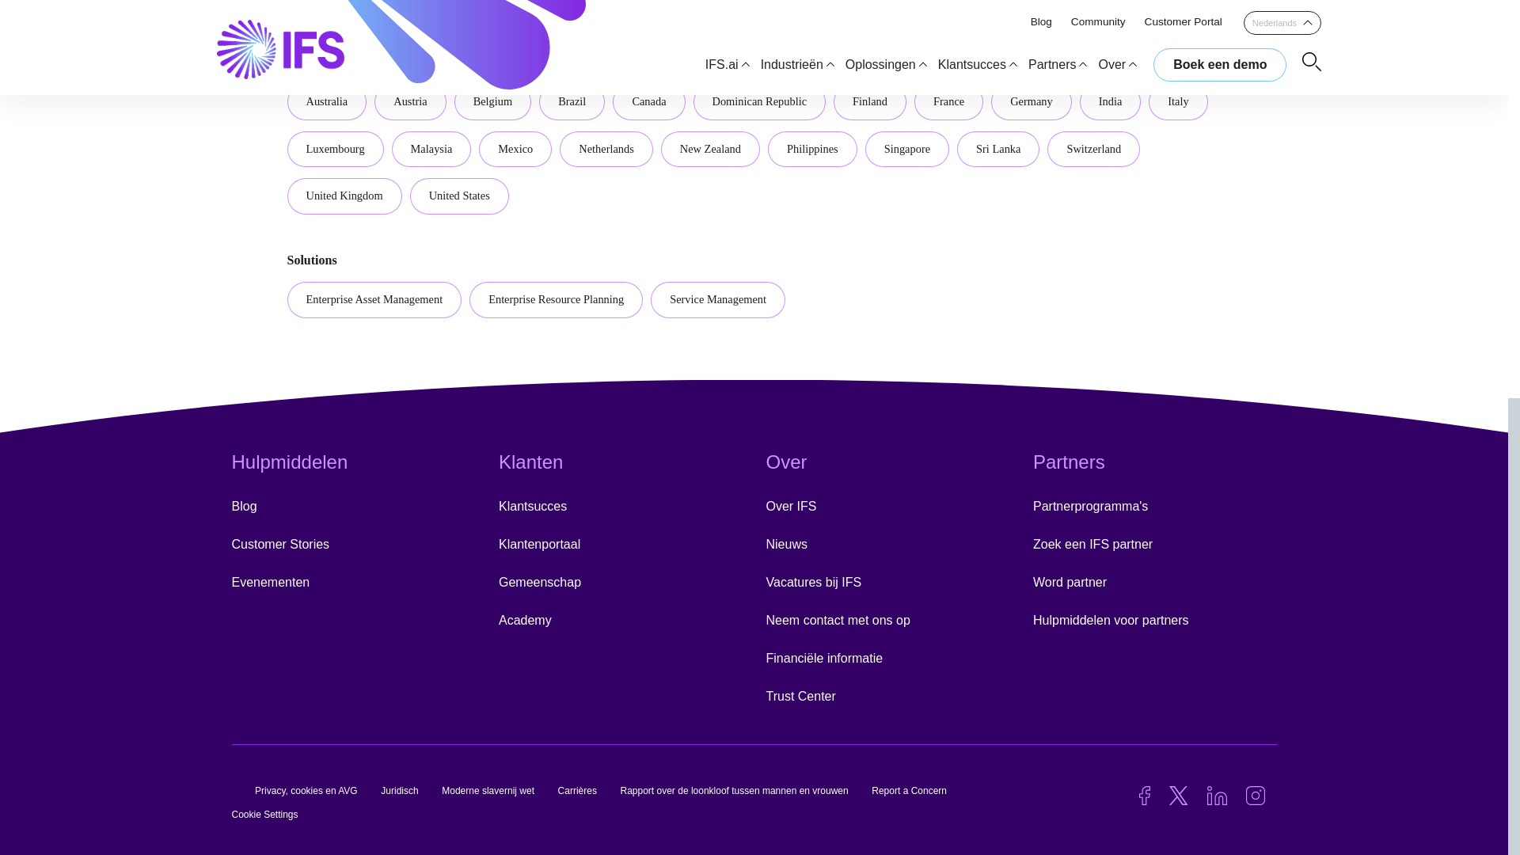  I want to click on Belgium, so click(493, 101).